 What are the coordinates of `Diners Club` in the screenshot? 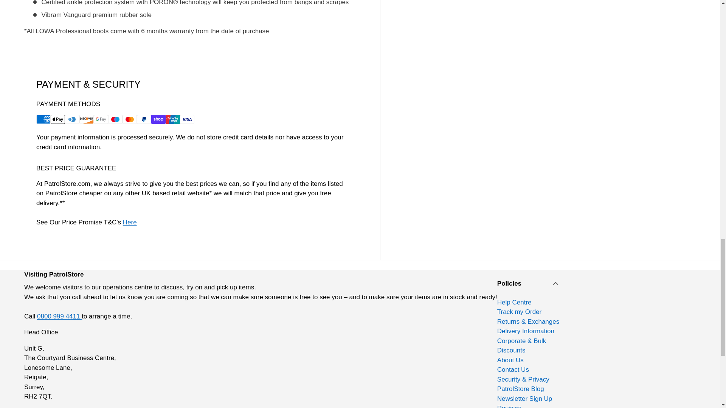 It's located at (72, 119).